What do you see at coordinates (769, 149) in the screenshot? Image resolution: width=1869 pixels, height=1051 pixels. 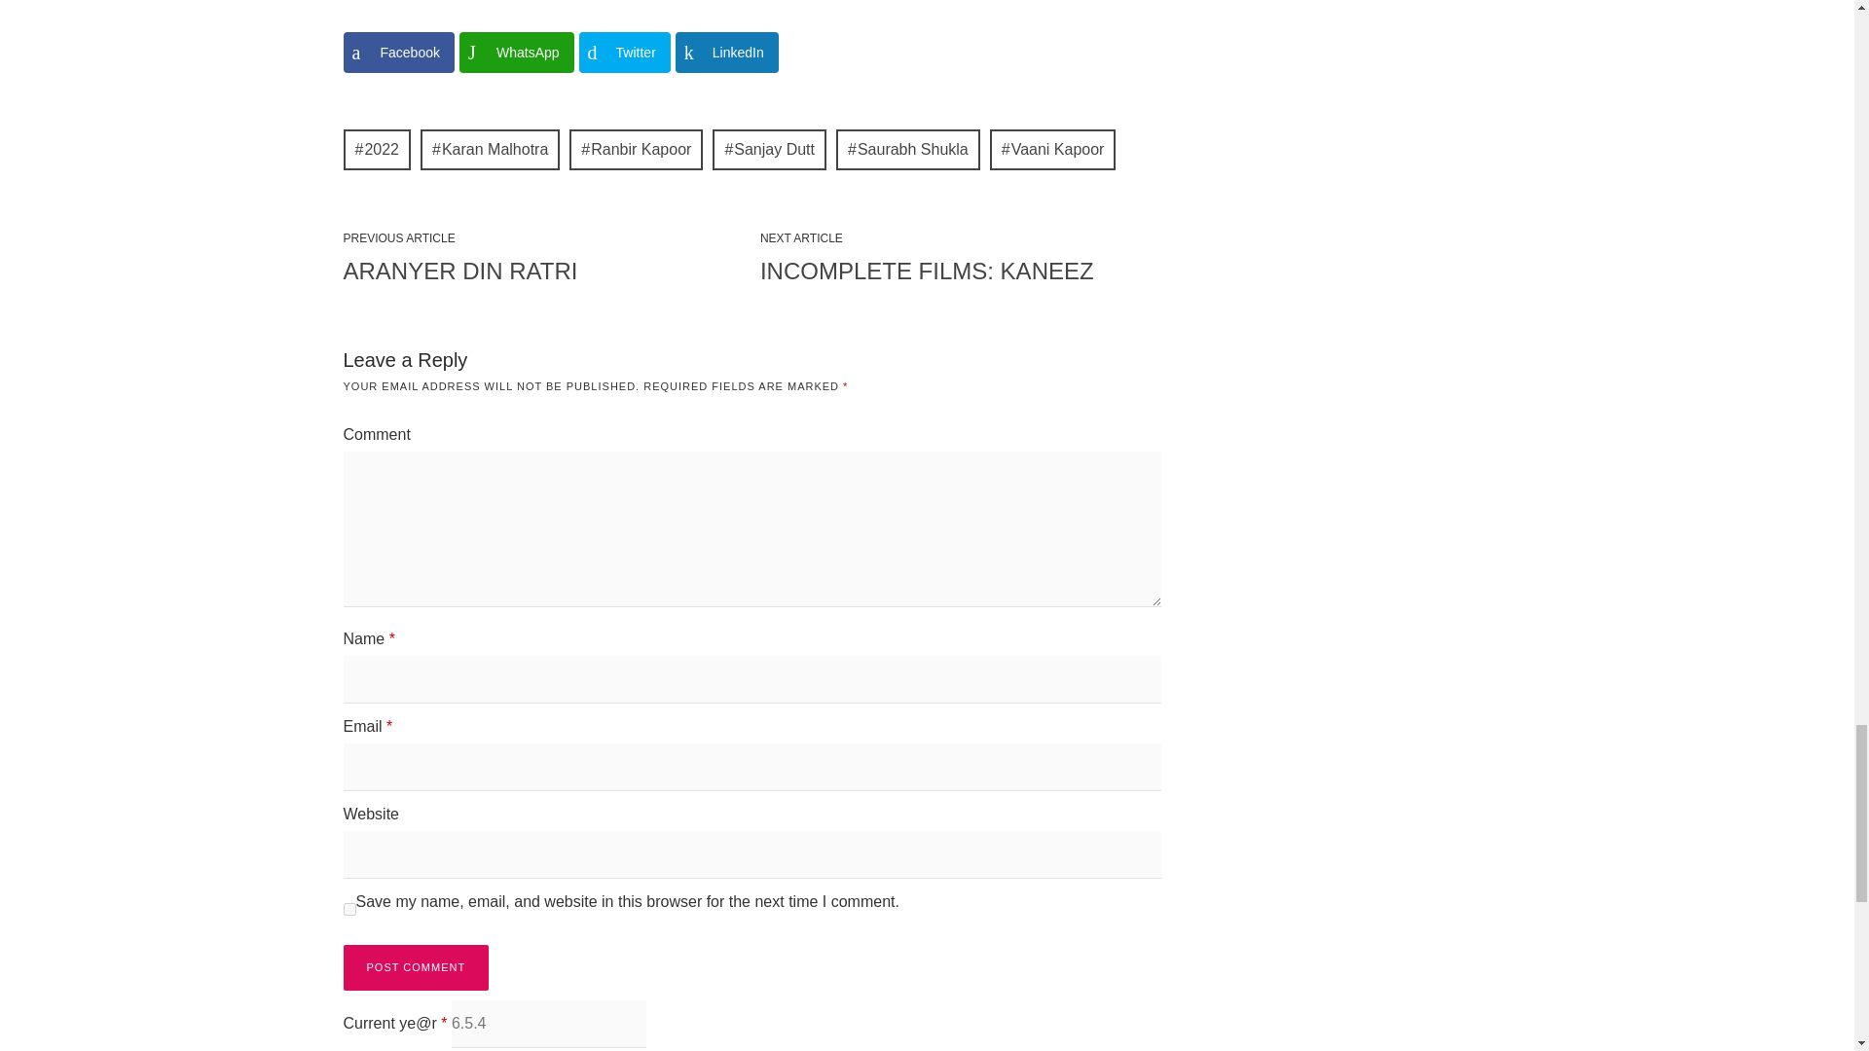 I see `Sanjay Dutt` at bounding box center [769, 149].